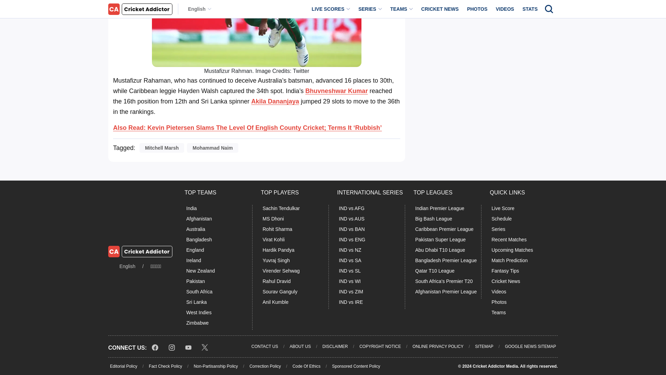 The width and height of the screenshot is (666, 375). Describe the element at coordinates (275, 101) in the screenshot. I see `Akila Dananjaya` at that location.